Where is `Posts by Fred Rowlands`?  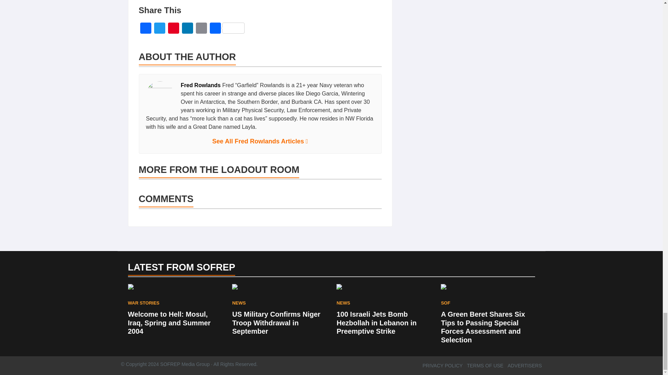 Posts by Fred Rowlands is located at coordinates (201, 85).